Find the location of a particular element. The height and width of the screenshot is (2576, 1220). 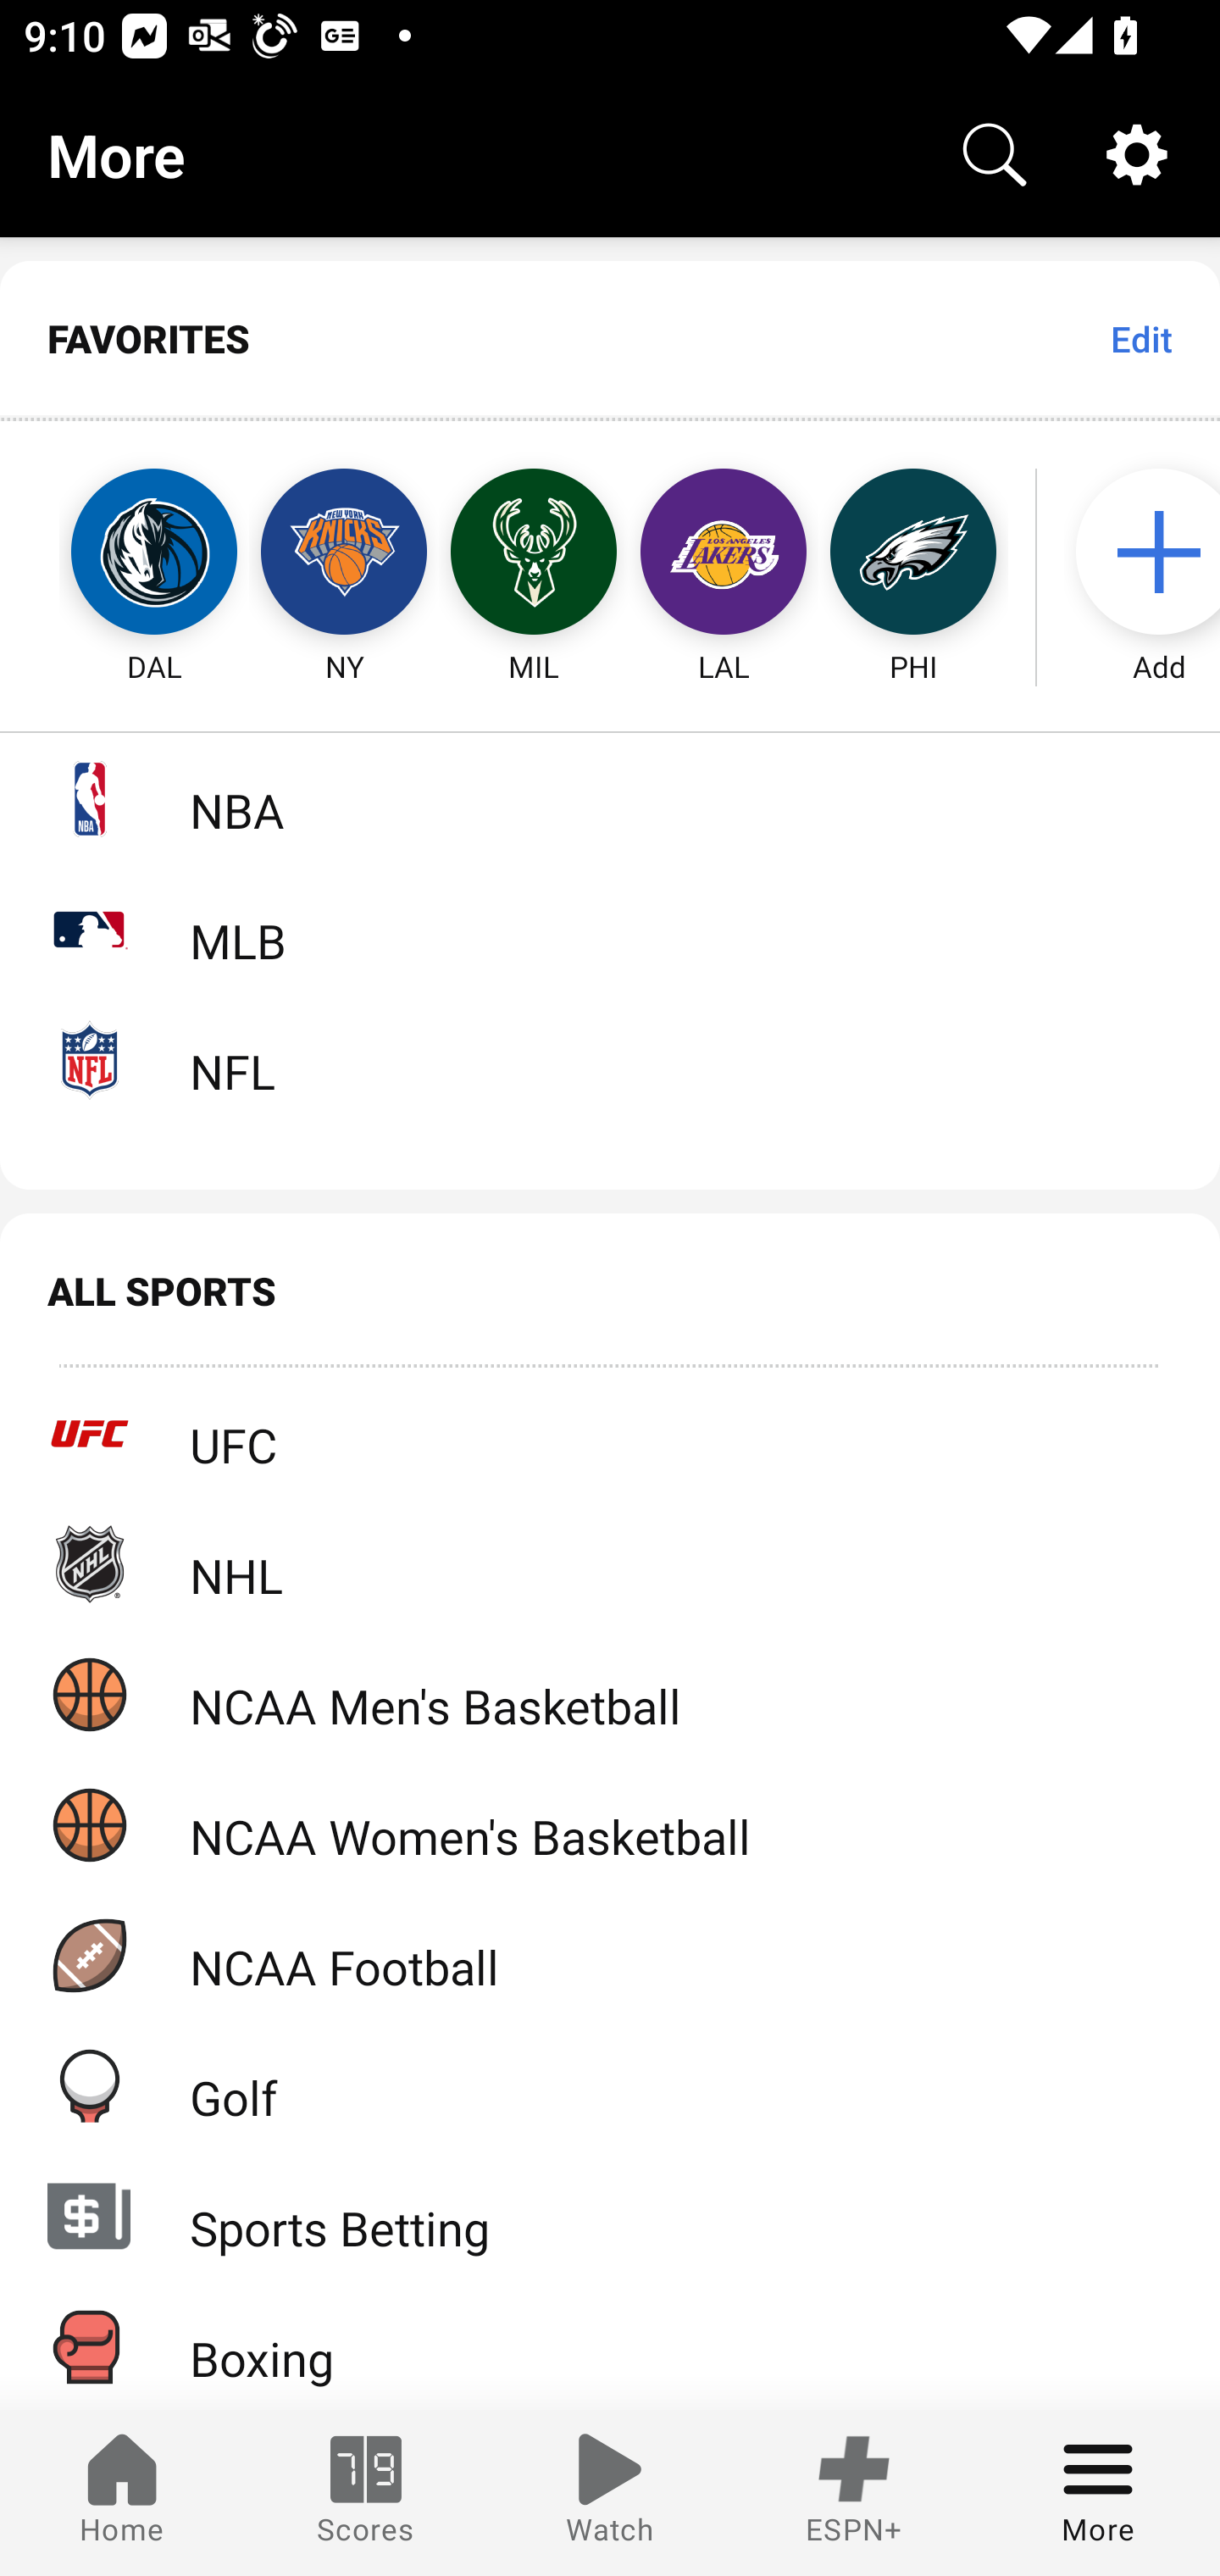

Golf is located at coordinates (610, 2085).